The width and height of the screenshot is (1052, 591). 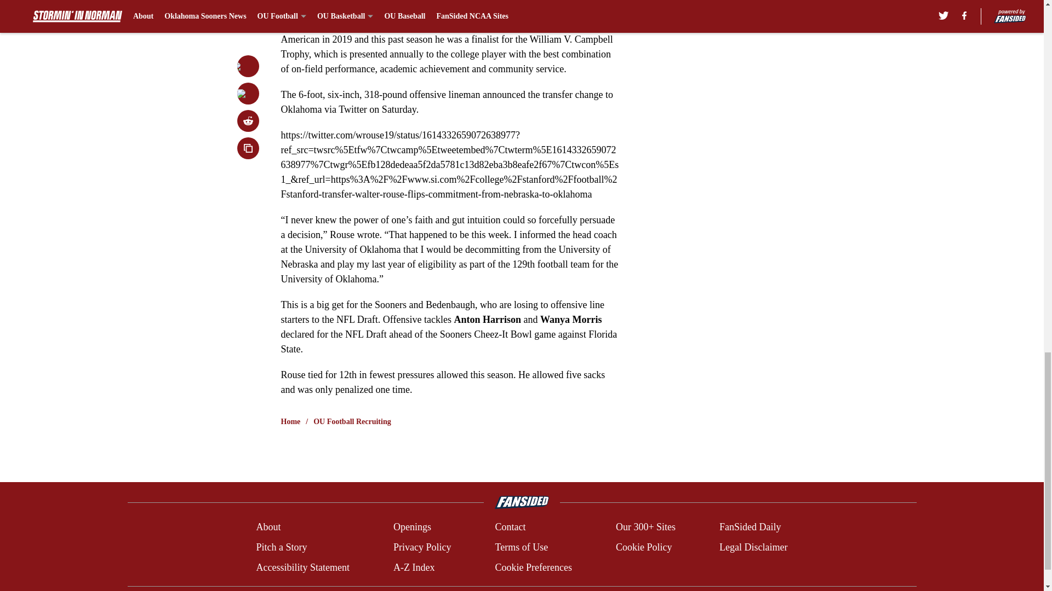 What do you see at coordinates (751, 528) in the screenshot?
I see `FanSided Daily` at bounding box center [751, 528].